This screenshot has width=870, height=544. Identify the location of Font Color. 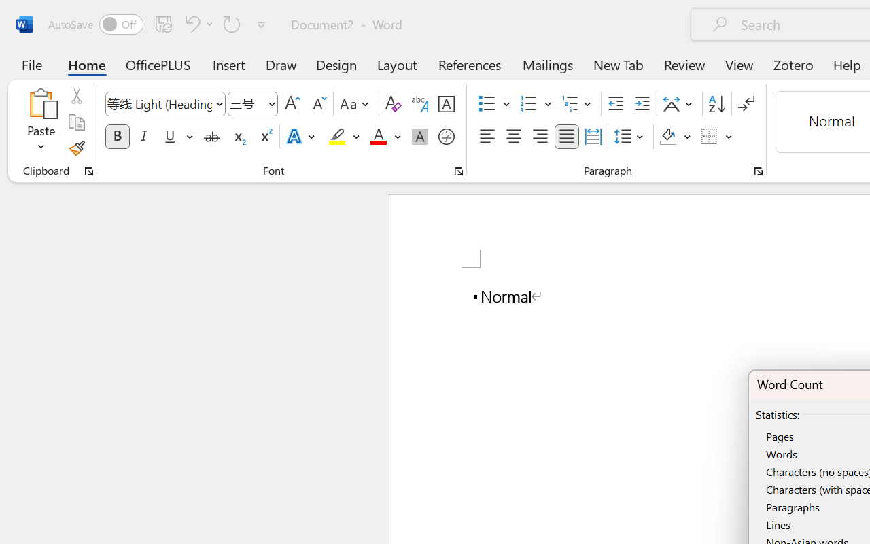
(385, 137).